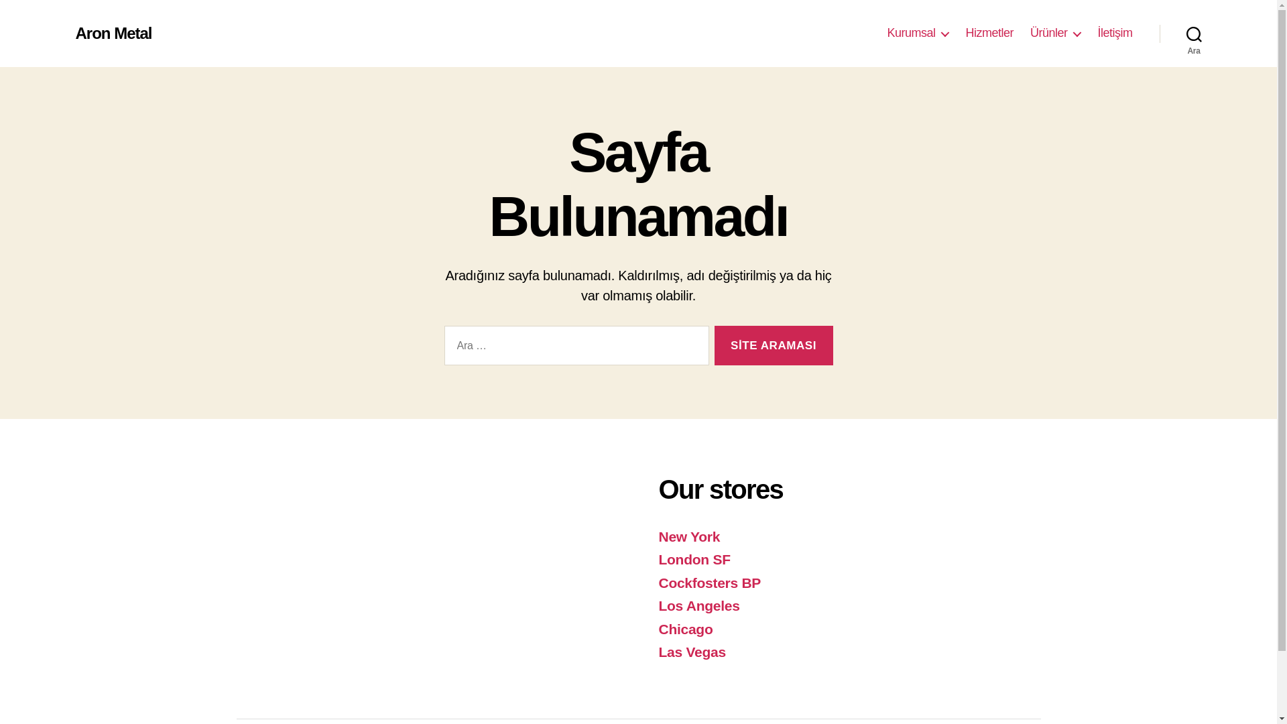 The image size is (1287, 724). What do you see at coordinates (917, 33) in the screenshot?
I see `Kurumsal` at bounding box center [917, 33].